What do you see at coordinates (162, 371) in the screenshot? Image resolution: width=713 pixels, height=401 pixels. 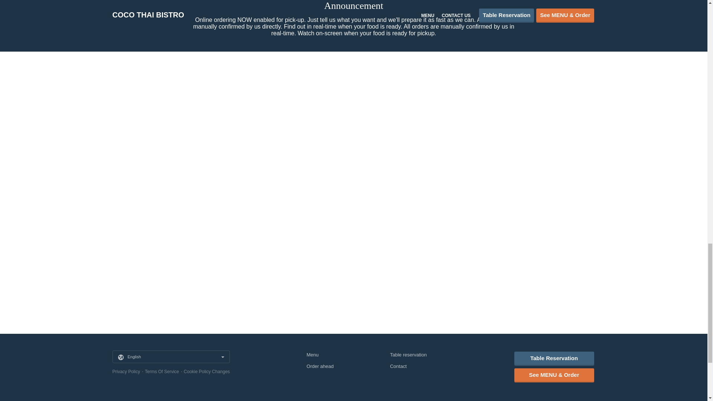 I see `Terms Of Service` at bounding box center [162, 371].